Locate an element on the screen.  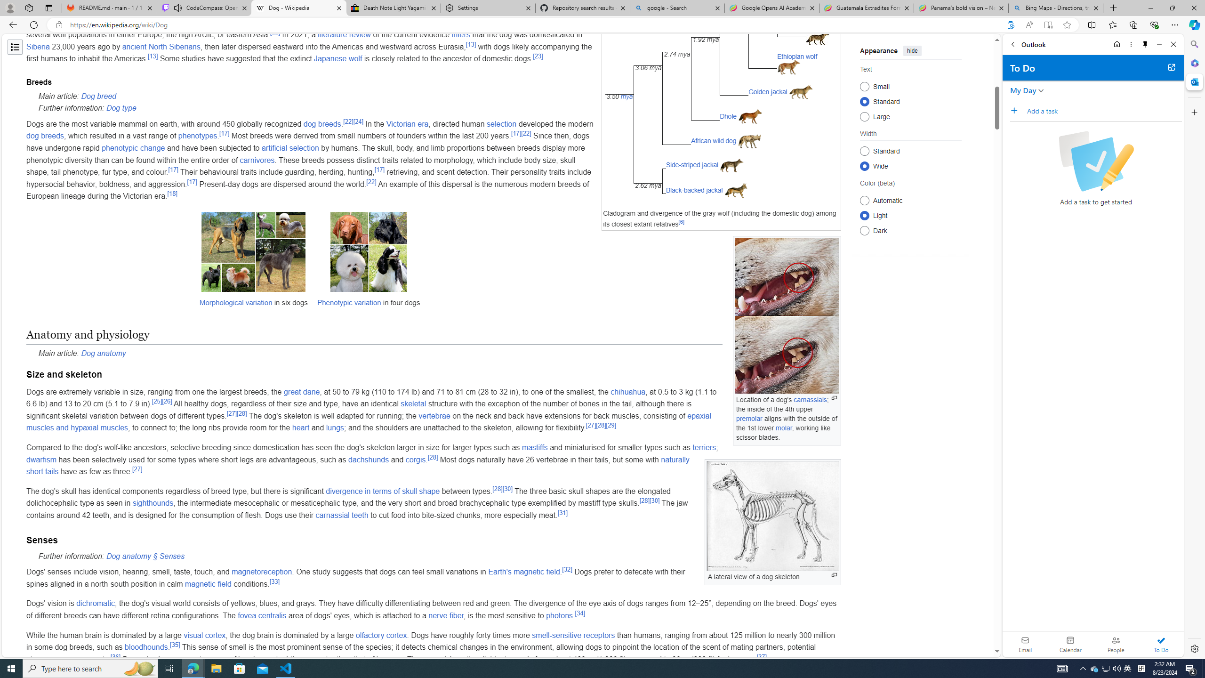
bloodhounds is located at coordinates (146, 647).